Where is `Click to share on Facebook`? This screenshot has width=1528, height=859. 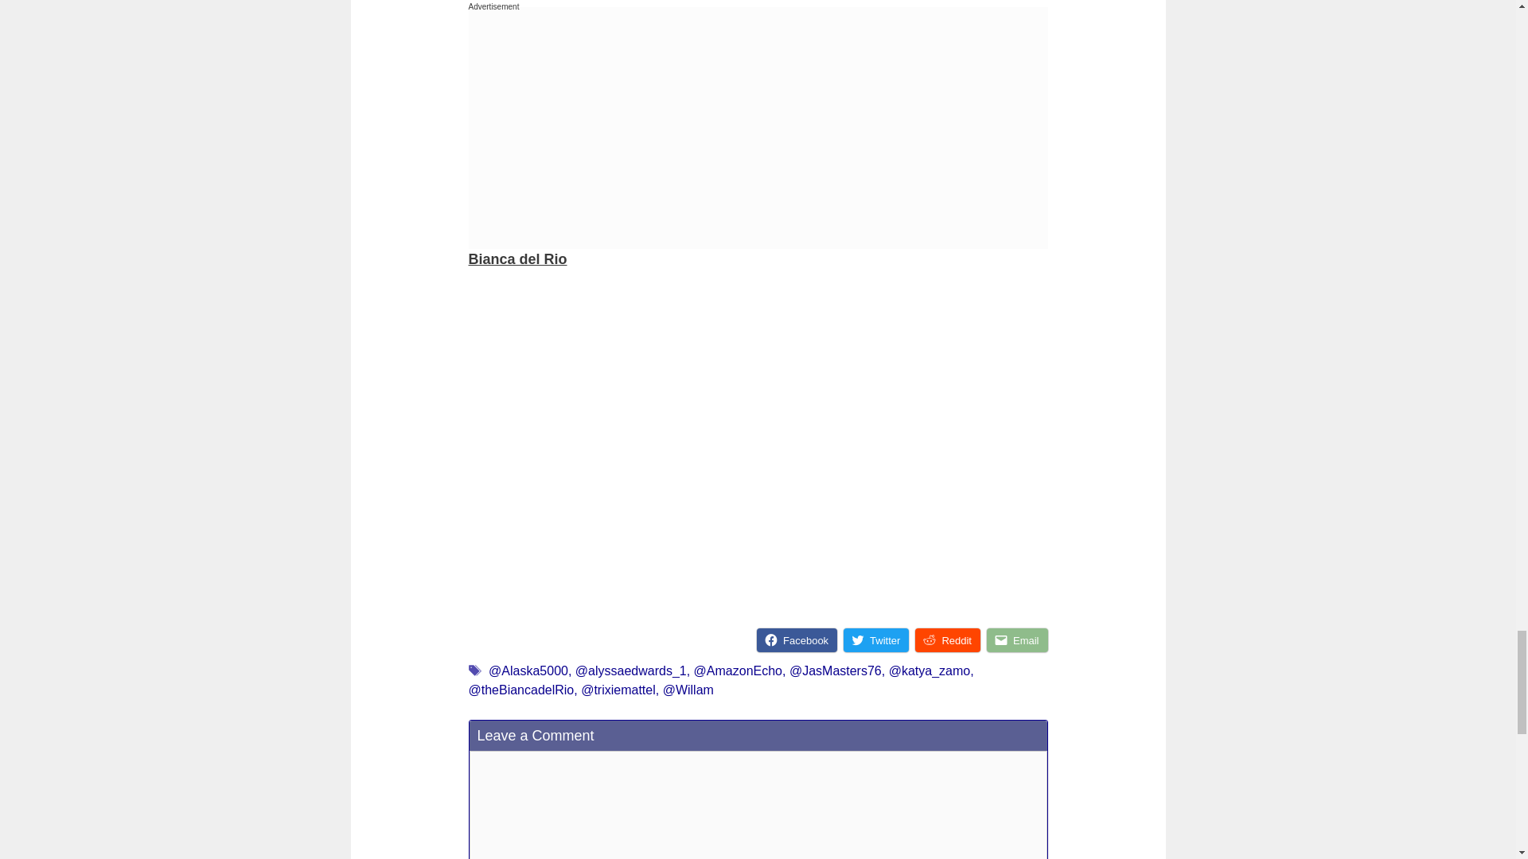 Click to share on Facebook is located at coordinates (797, 639).